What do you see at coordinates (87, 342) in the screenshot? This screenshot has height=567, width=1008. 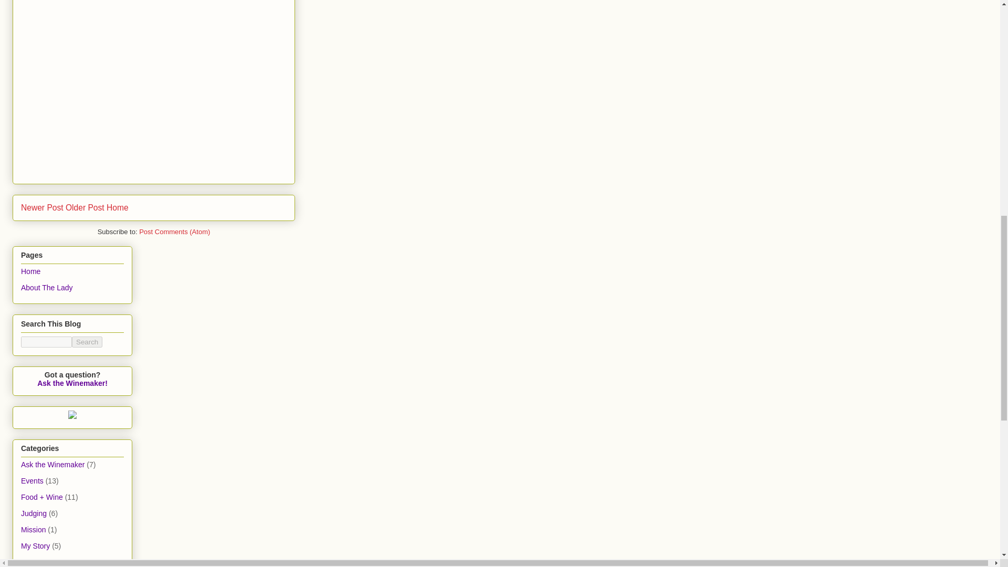 I see `Search` at bounding box center [87, 342].